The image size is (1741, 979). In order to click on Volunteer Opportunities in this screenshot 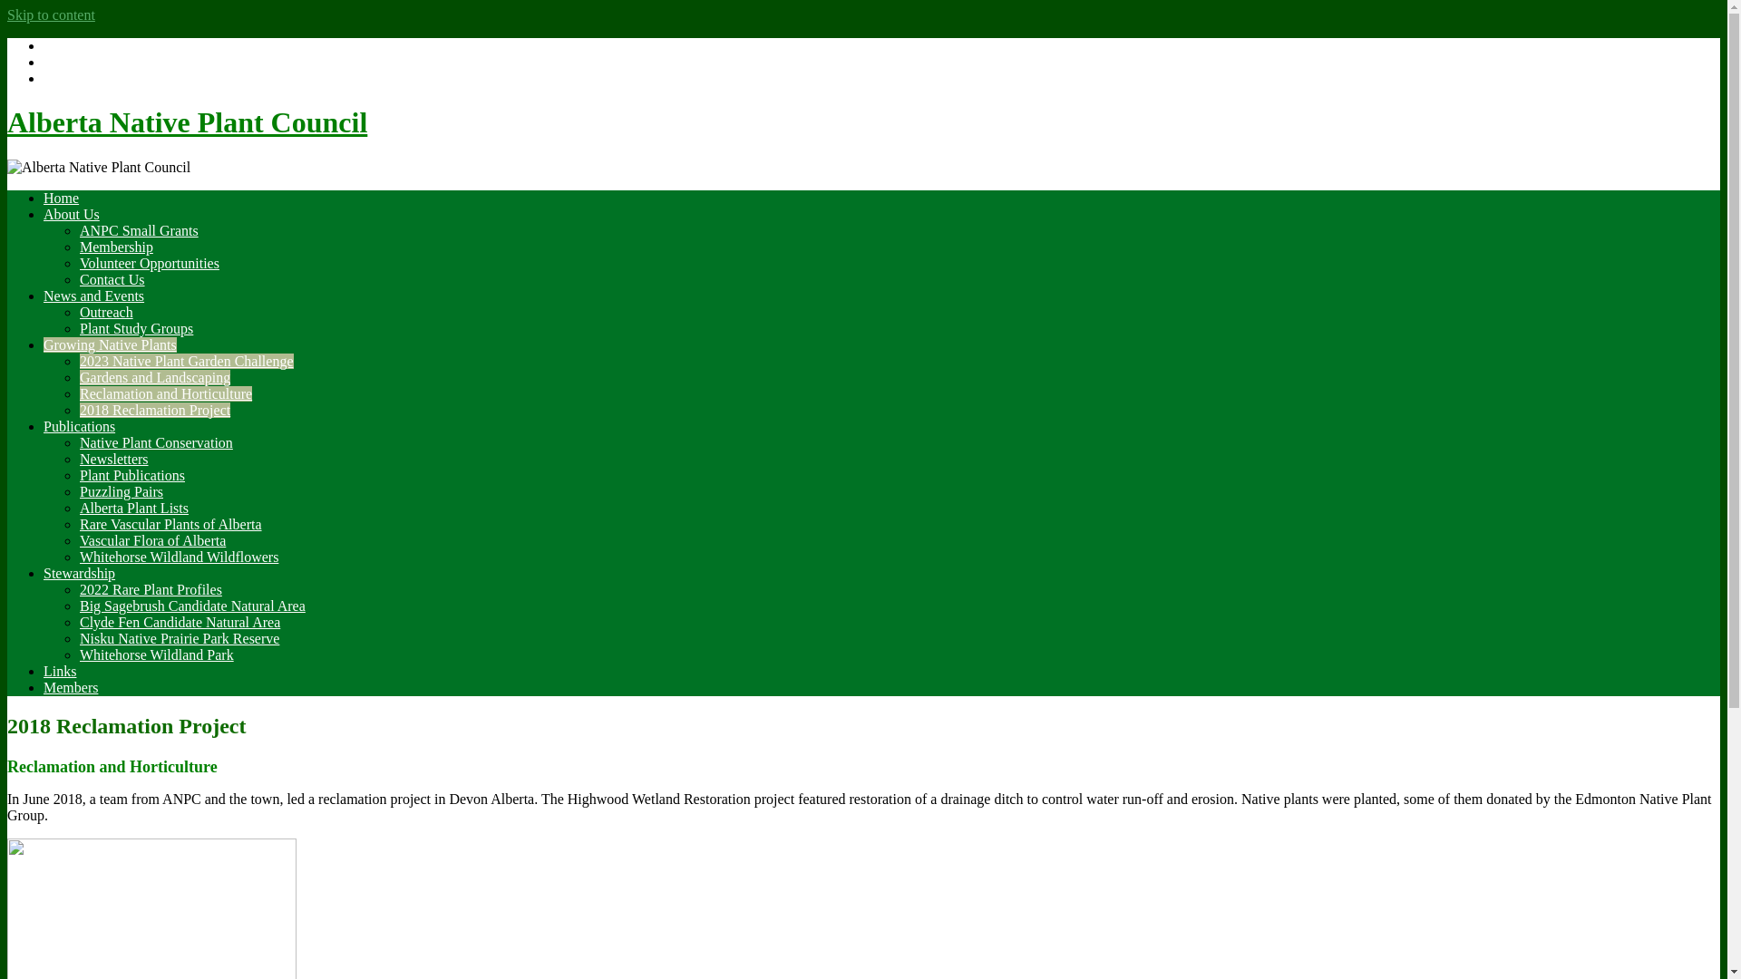, I will do `click(150, 263)`.